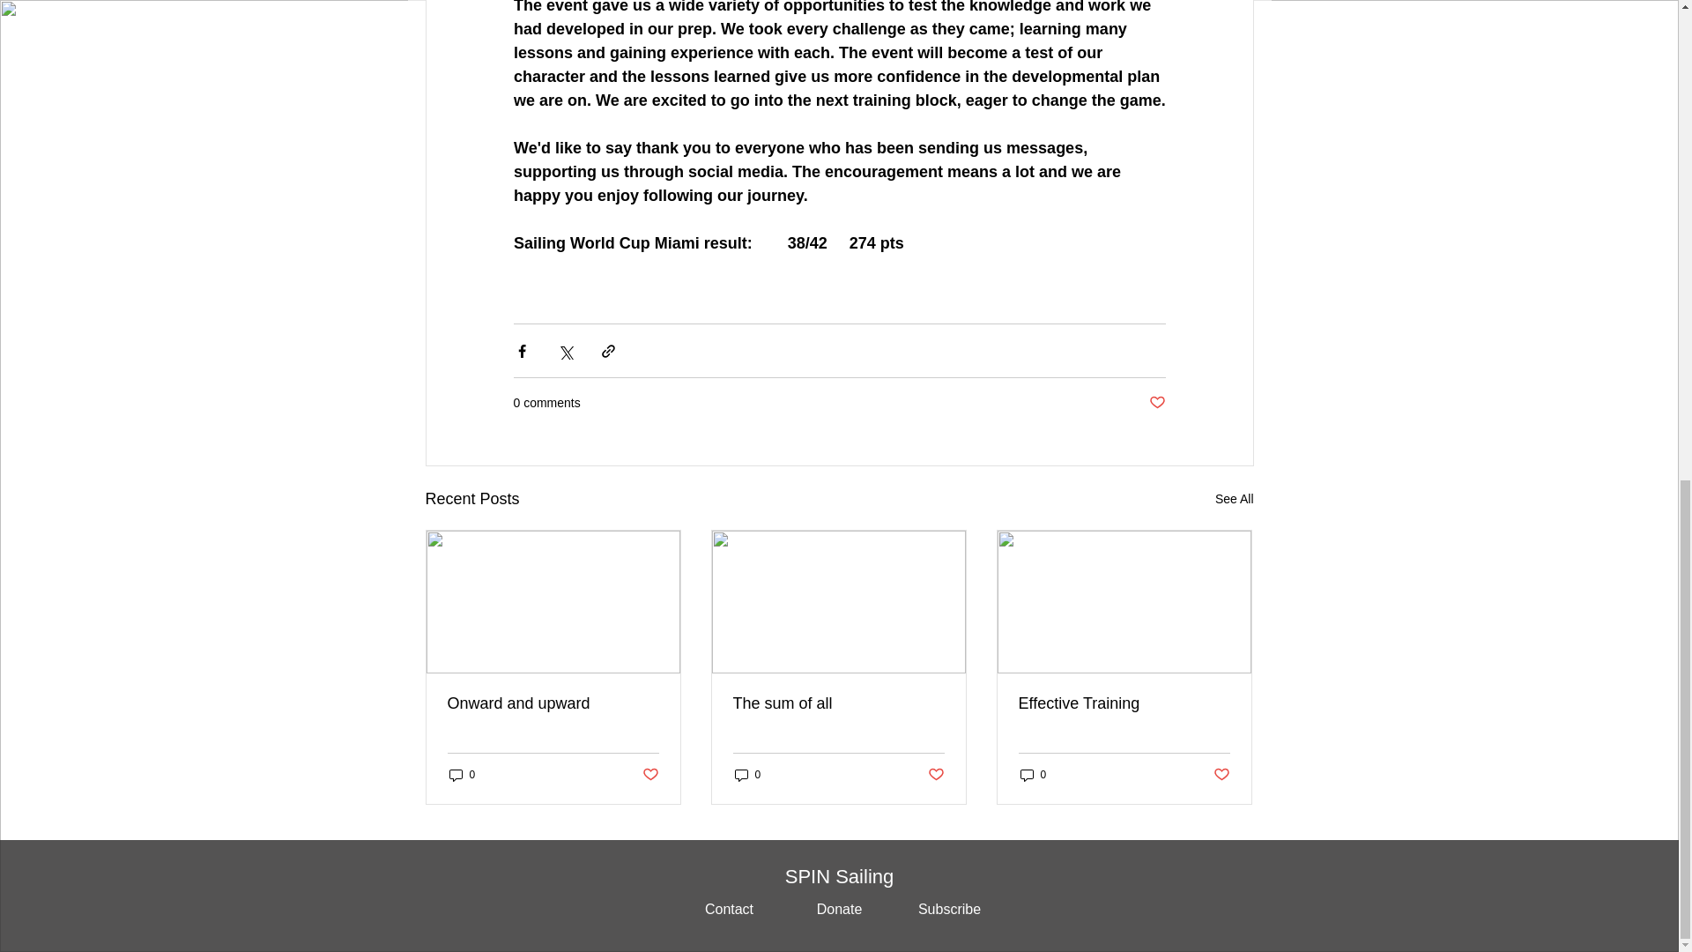 This screenshot has height=952, width=1692. What do you see at coordinates (649, 775) in the screenshot?
I see `Post not marked as liked` at bounding box center [649, 775].